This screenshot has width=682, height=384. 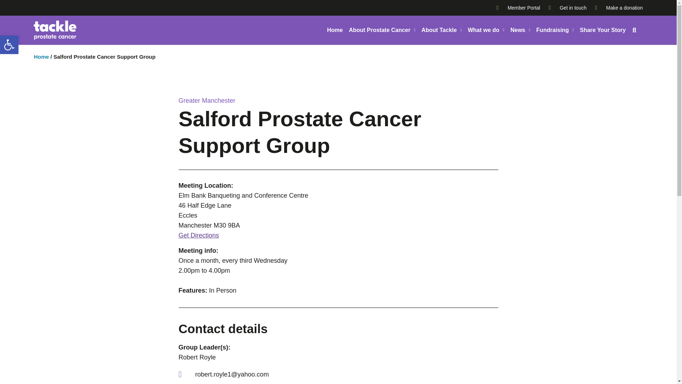 I want to click on What we do, so click(x=9, y=45).